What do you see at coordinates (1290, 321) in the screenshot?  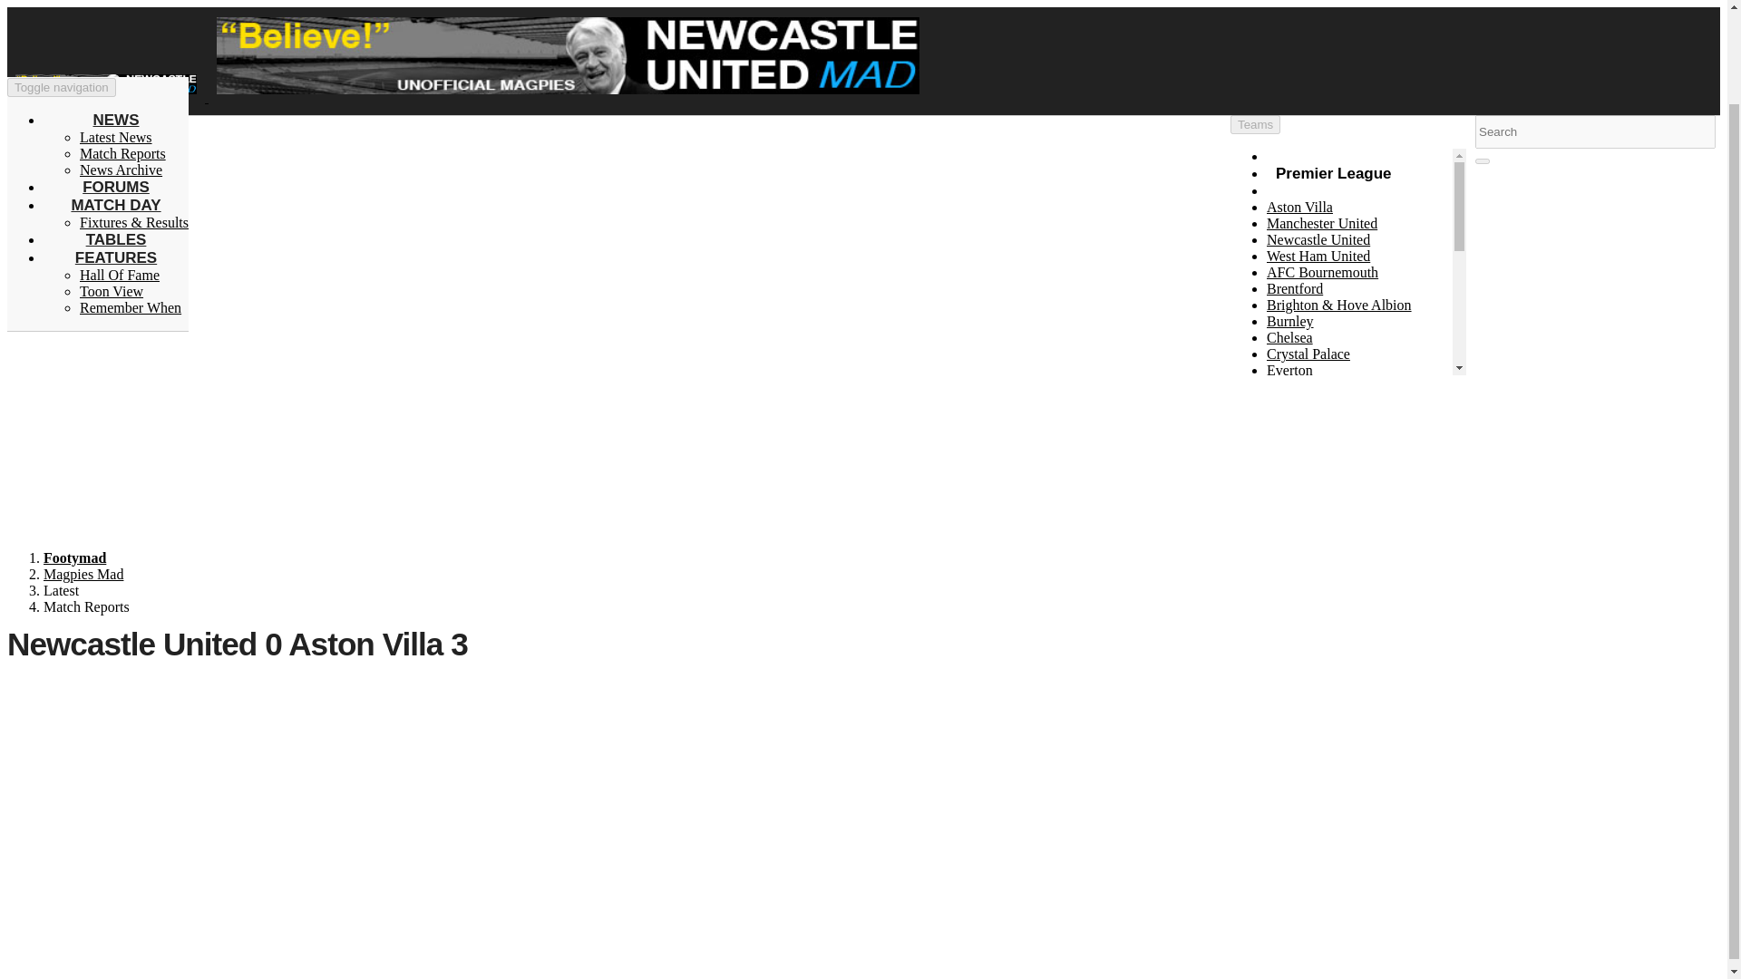 I see `Burnley` at bounding box center [1290, 321].